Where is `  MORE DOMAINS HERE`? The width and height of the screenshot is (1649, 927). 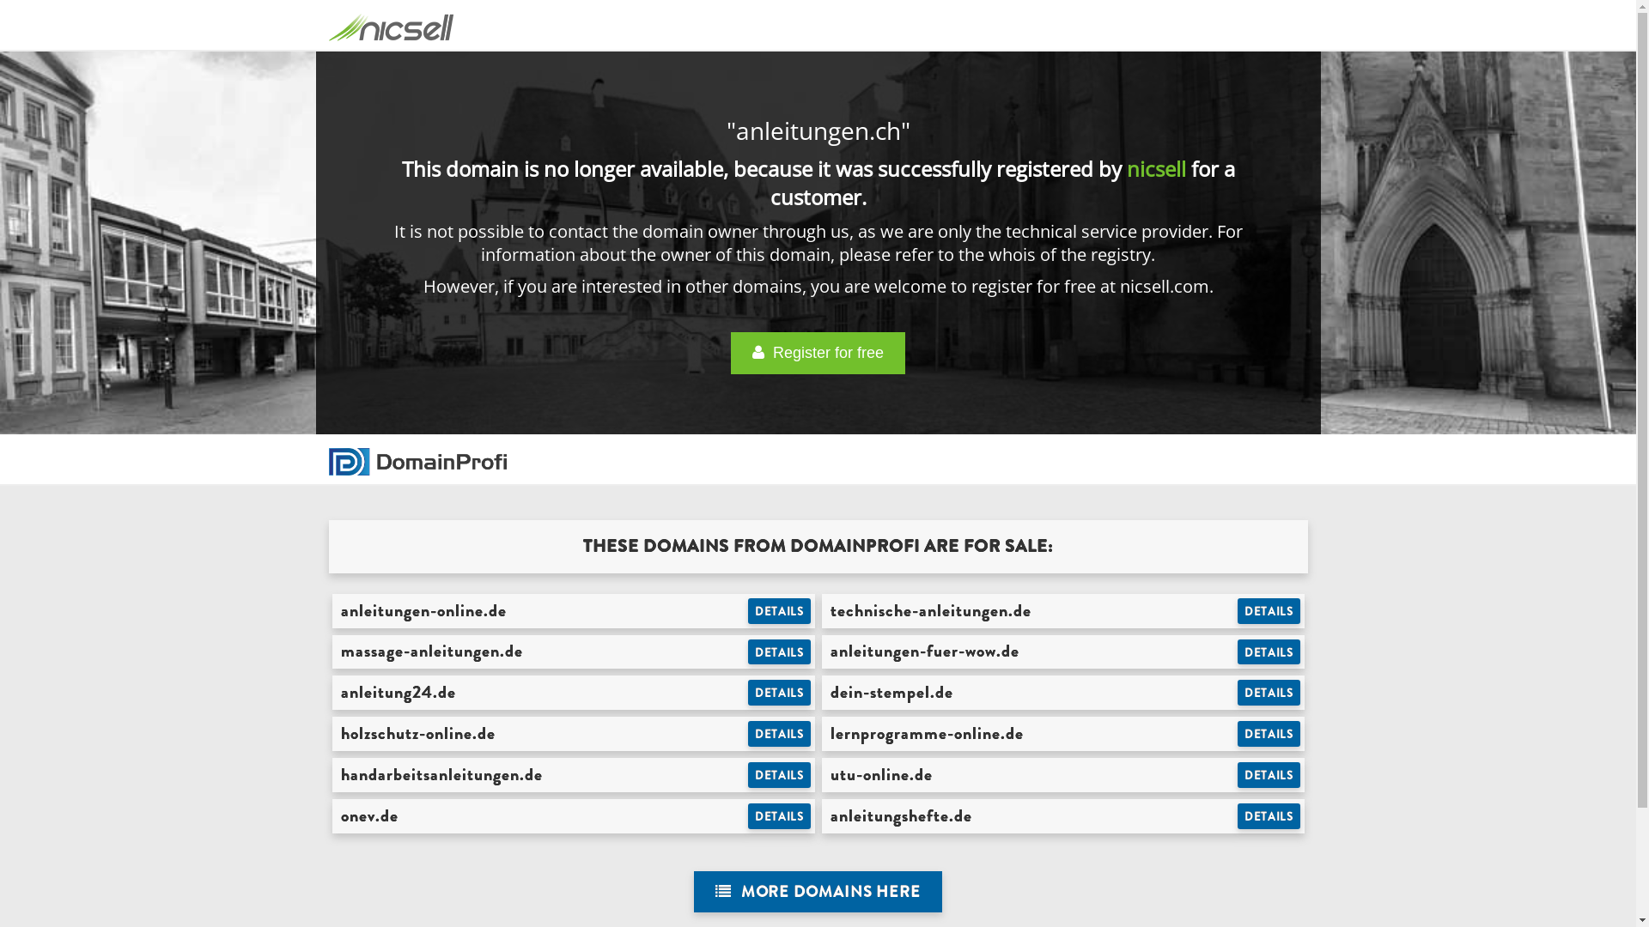
  MORE DOMAINS HERE is located at coordinates (818, 893).